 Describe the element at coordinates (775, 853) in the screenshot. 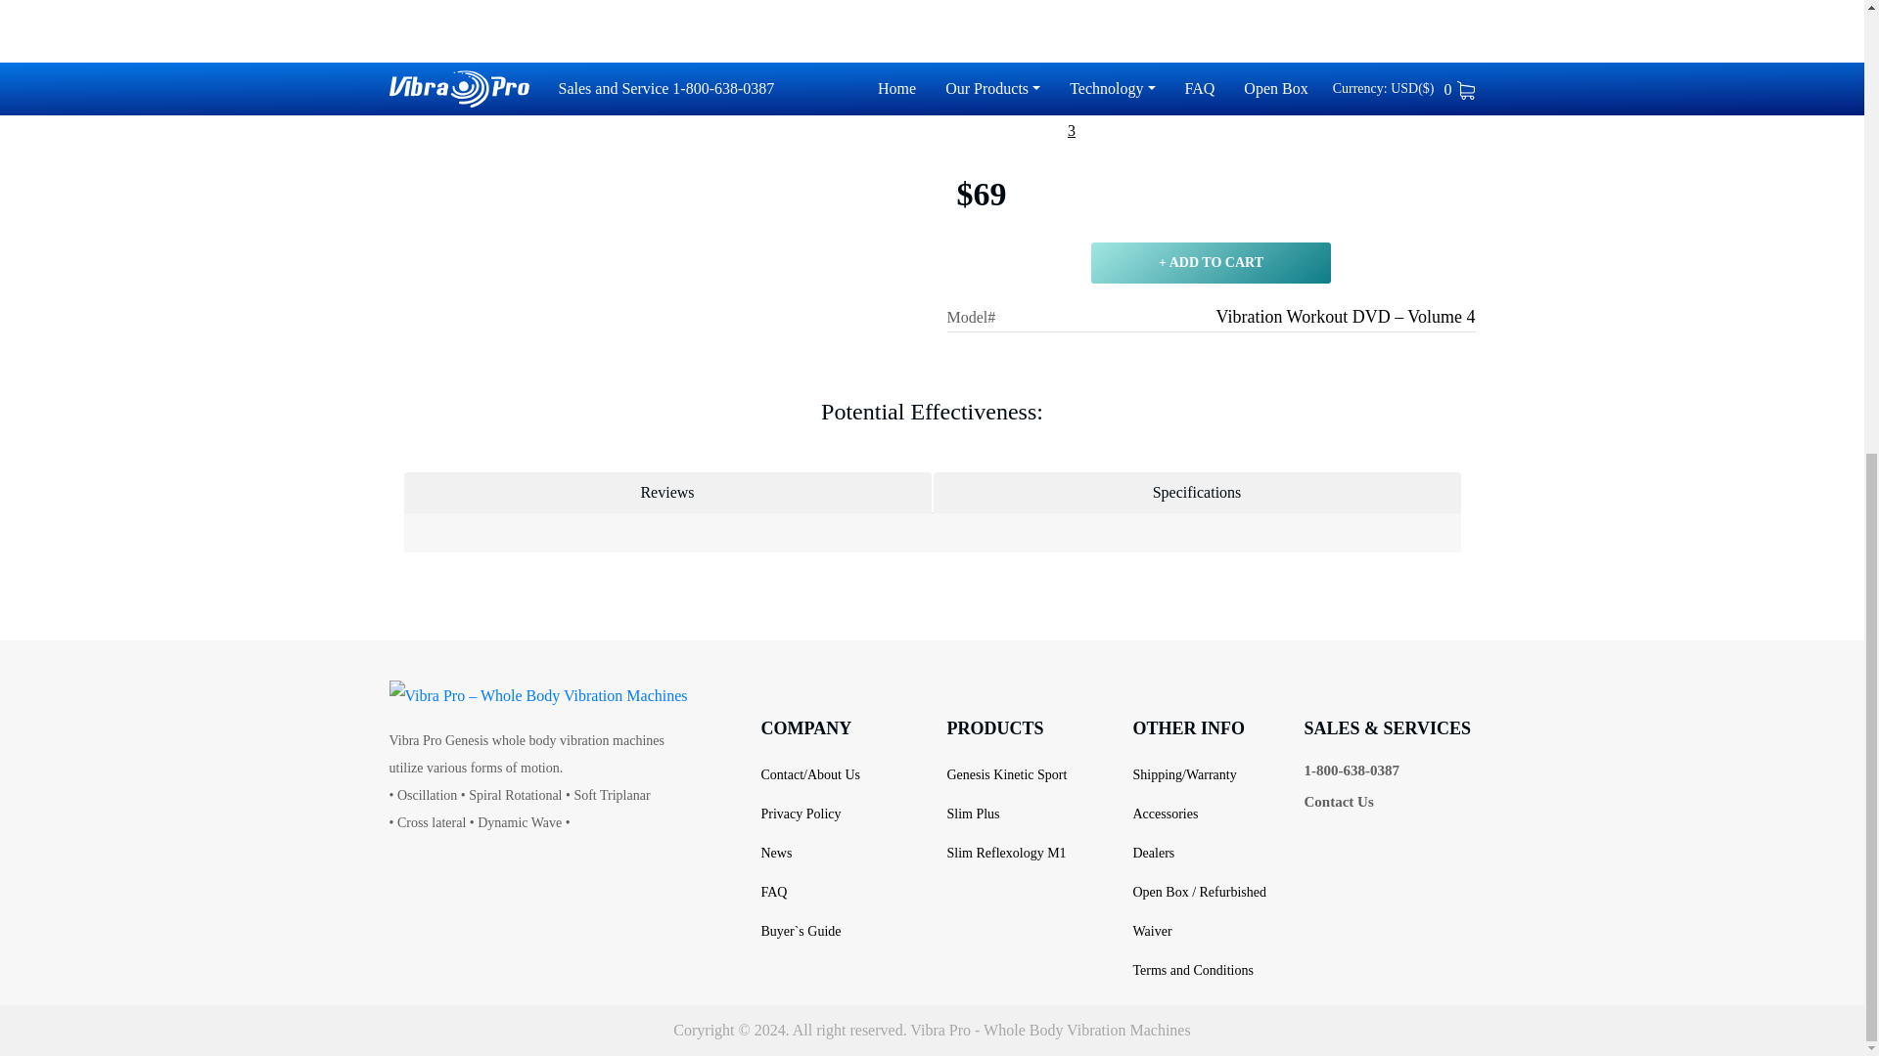

I see `News` at that location.